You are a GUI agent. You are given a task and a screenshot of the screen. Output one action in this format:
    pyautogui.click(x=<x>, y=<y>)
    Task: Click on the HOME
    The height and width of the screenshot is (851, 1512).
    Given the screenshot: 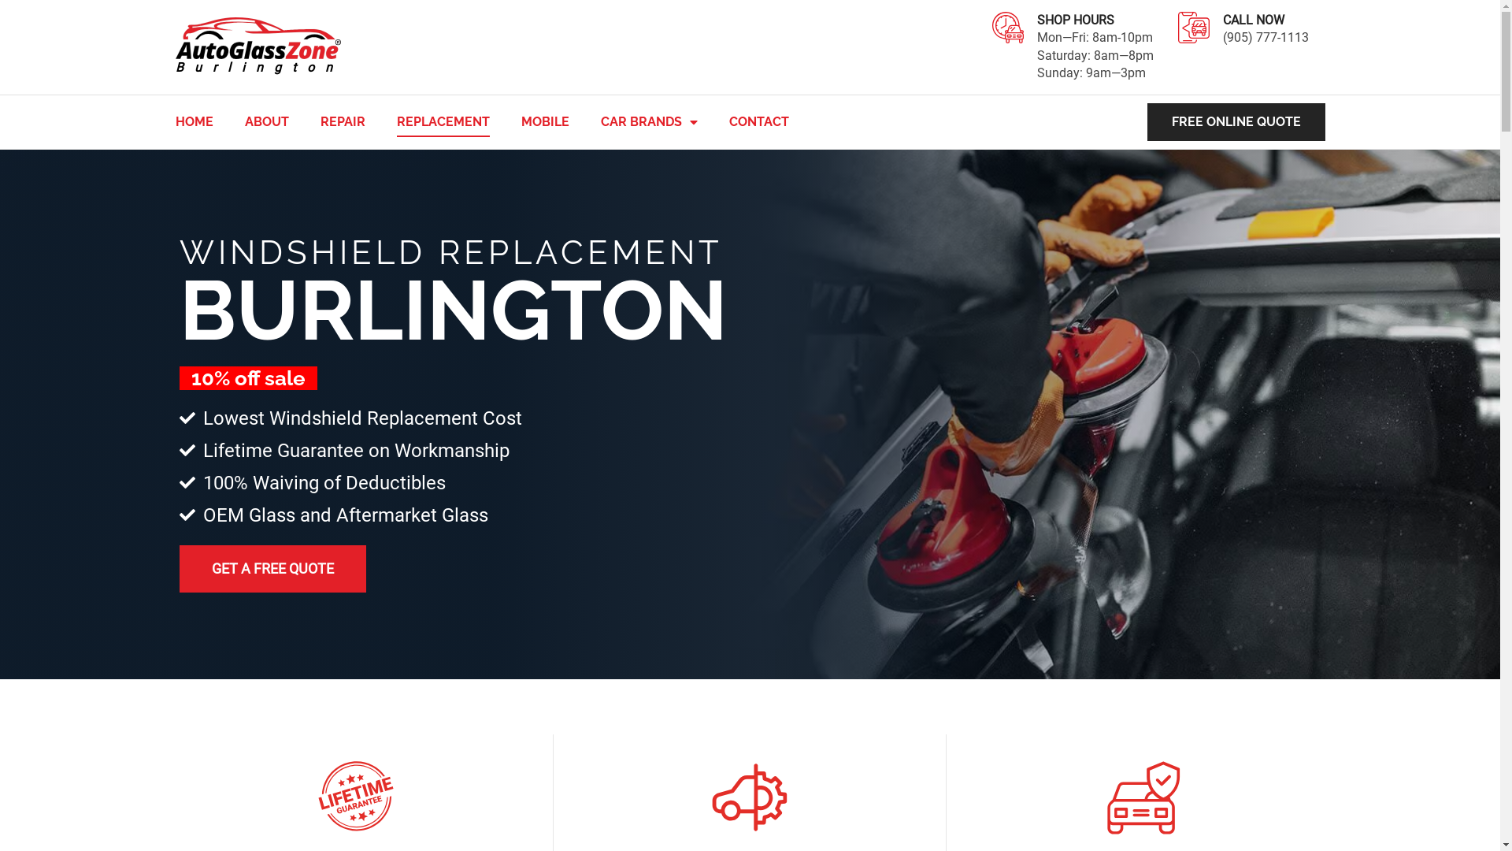 What is the action you would take?
    pyautogui.click(x=194, y=121)
    